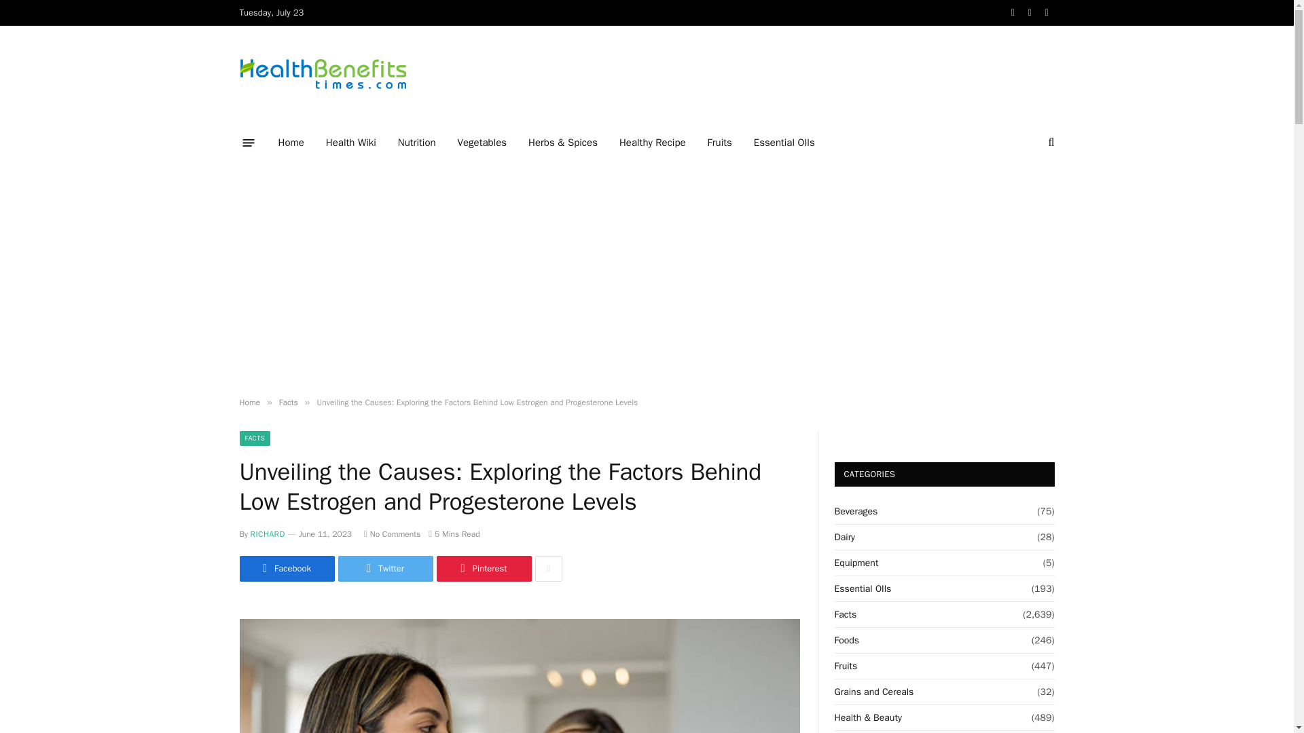 Image resolution: width=1304 pixels, height=733 pixels. I want to click on Home, so click(249, 402).